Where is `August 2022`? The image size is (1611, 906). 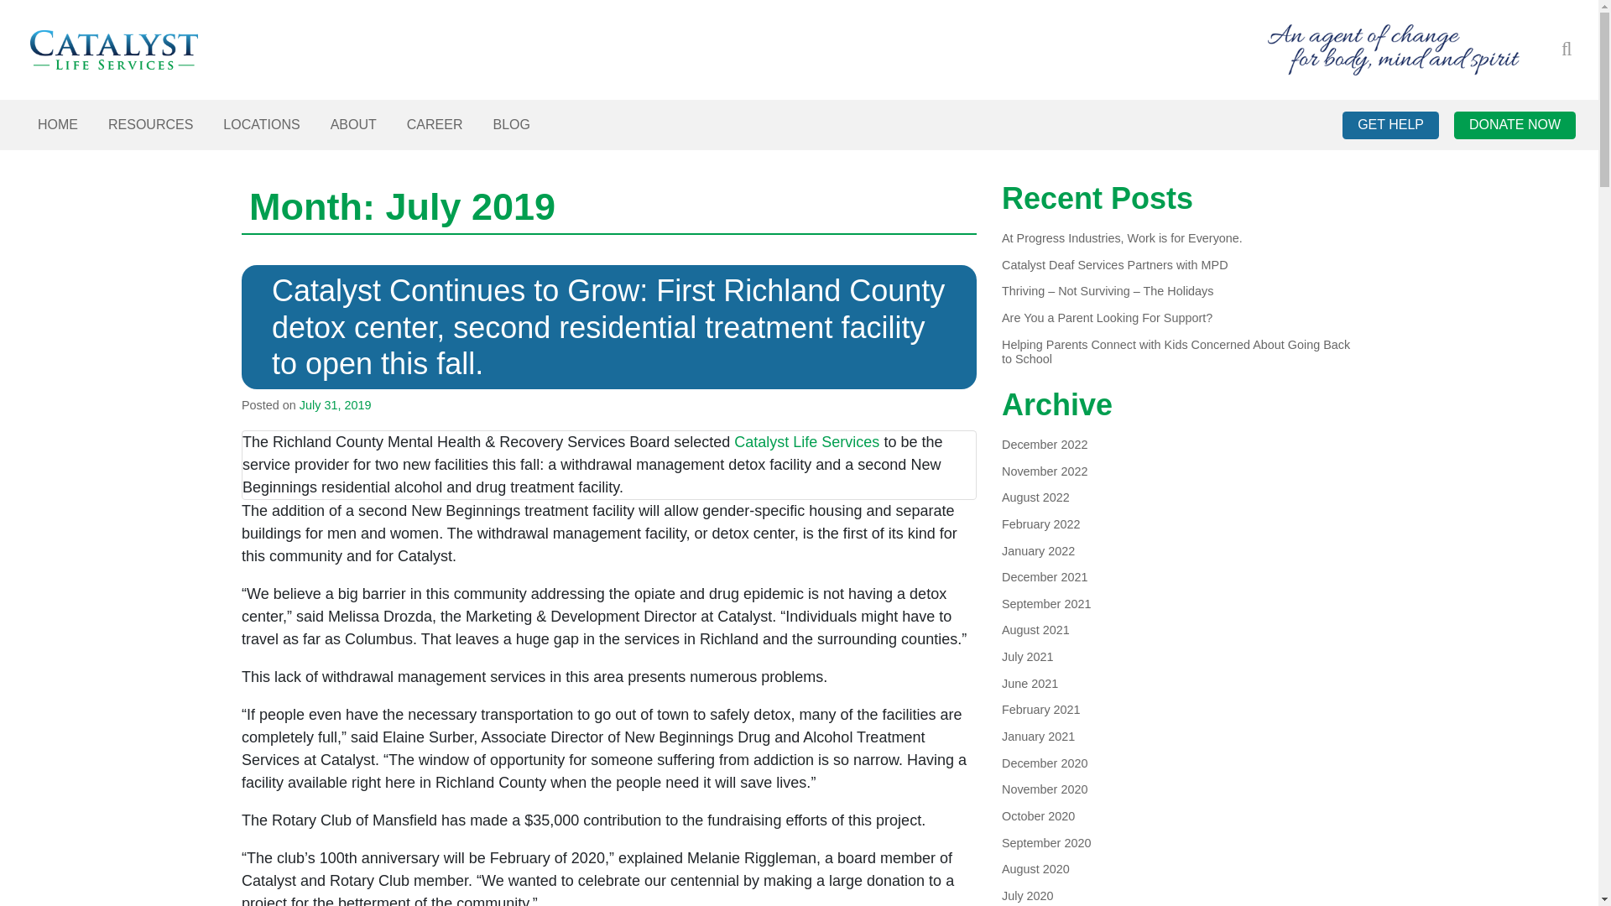 August 2022 is located at coordinates (1035, 497).